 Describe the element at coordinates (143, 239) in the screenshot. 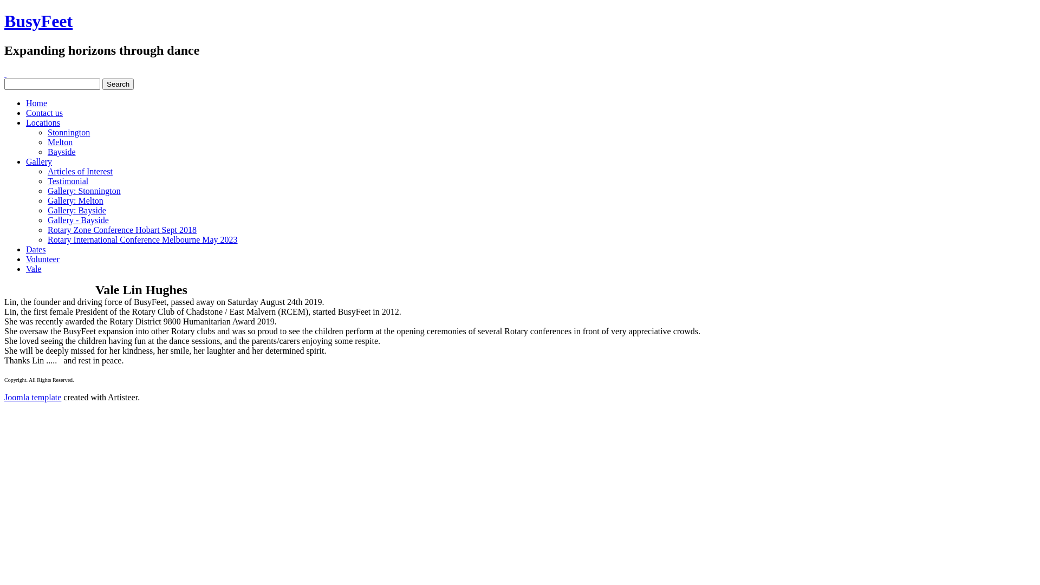

I see `Rotary International Conference Melbourne May 2023` at that location.